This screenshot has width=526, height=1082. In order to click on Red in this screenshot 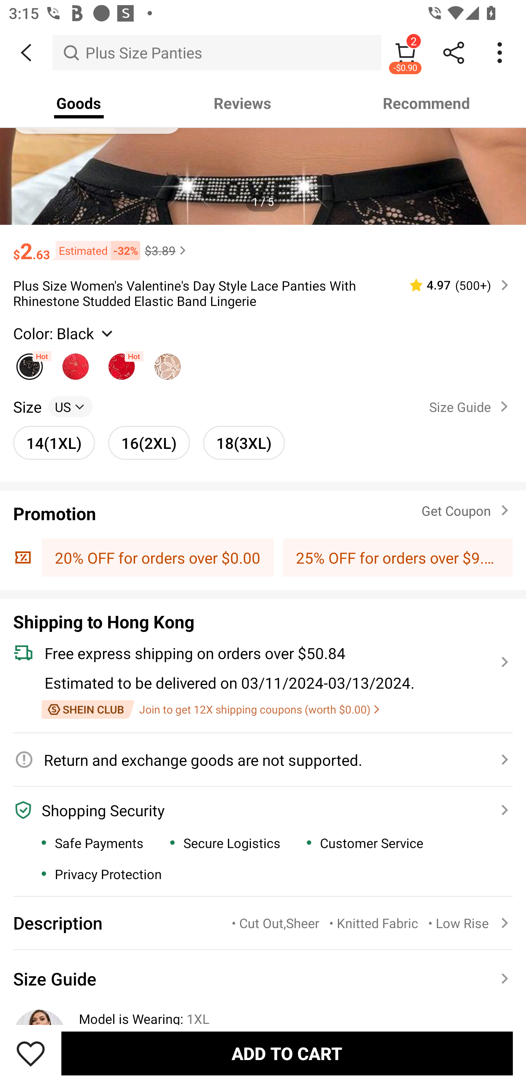, I will do `click(122, 363)`.